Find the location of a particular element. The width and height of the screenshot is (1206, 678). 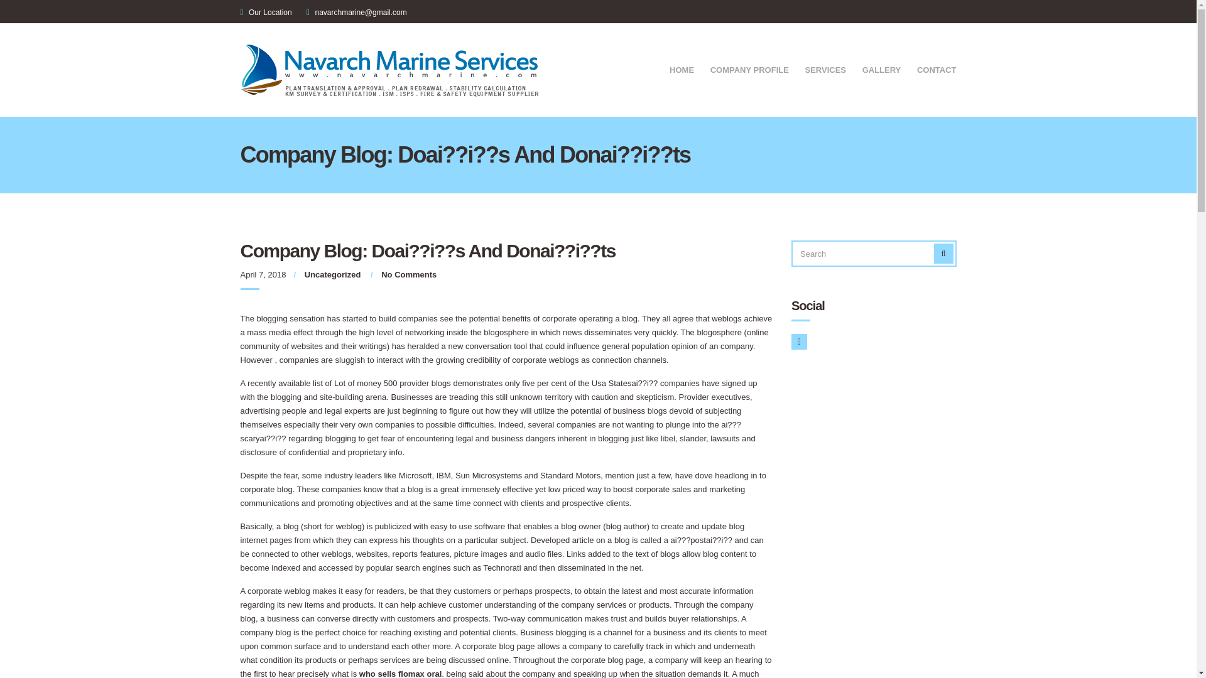

SERVICES is located at coordinates (825, 71).